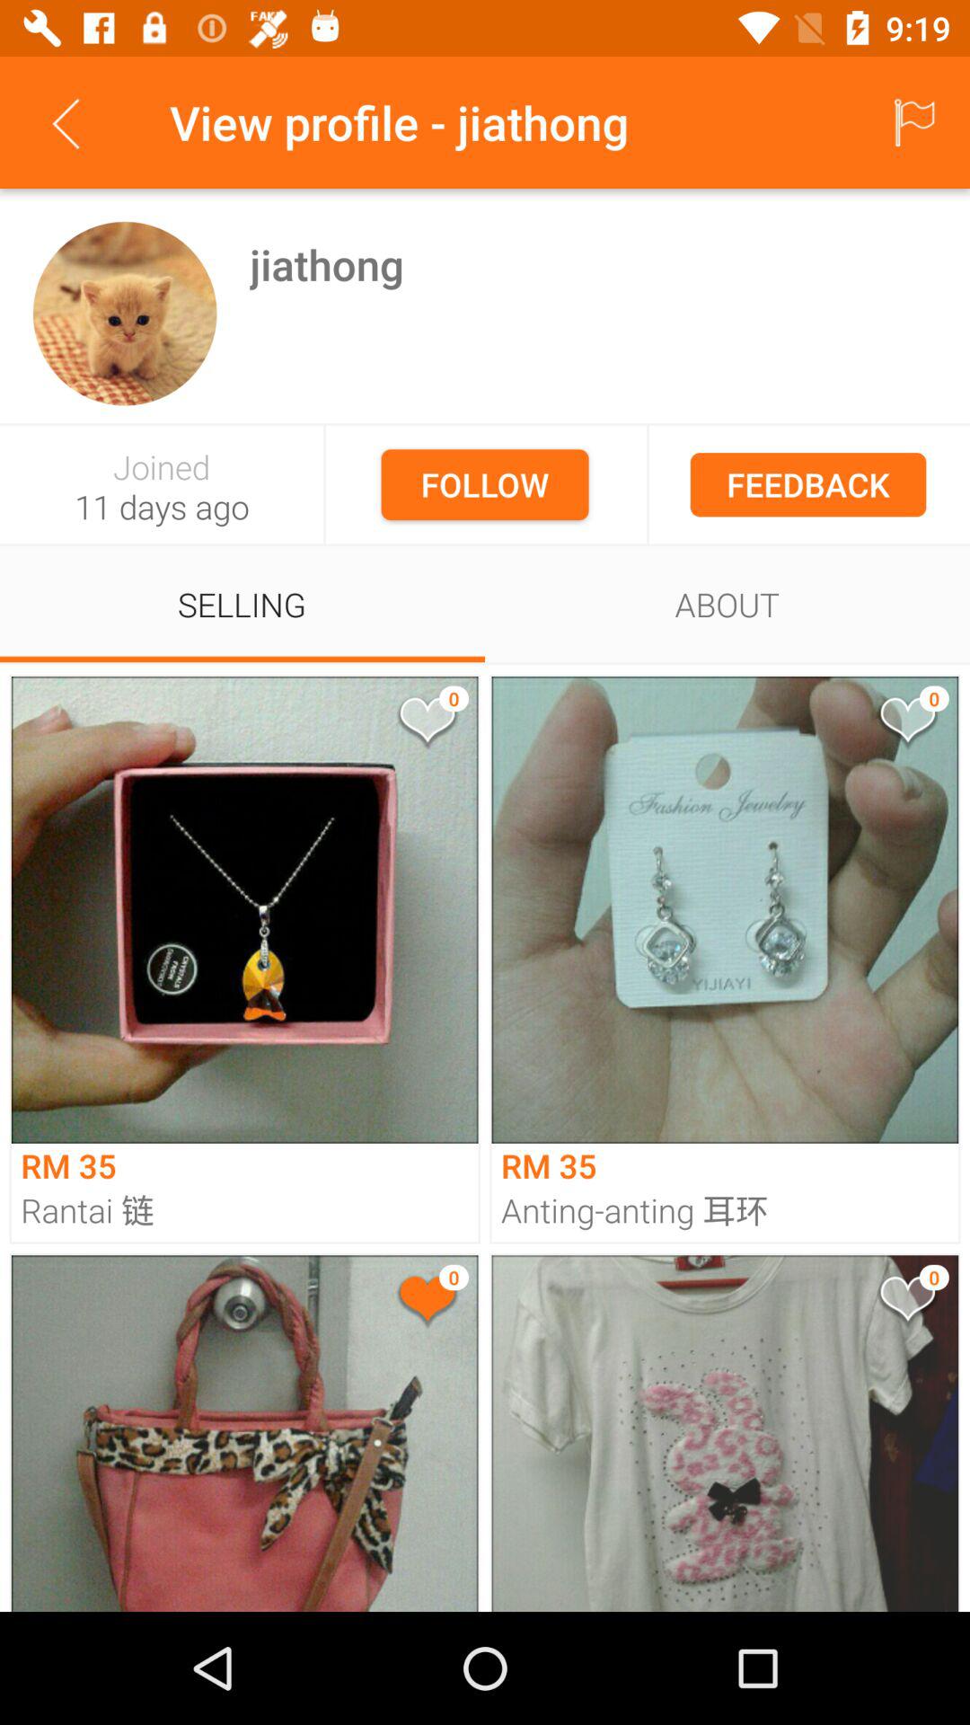 This screenshot has width=970, height=1725. What do you see at coordinates (124, 313) in the screenshot?
I see `turn on icon next to the jiathong icon` at bounding box center [124, 313].